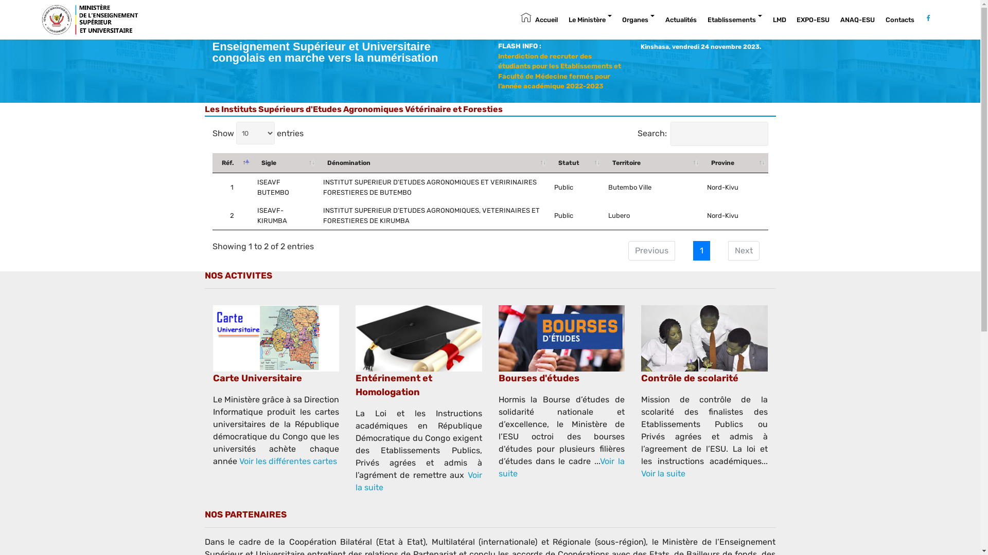 Image resolution: width=988 pixels, height=555 pixels. What do you see at coordinates (419, 481) in the screenshot?
I see `Voir la suite` at bounding box center [419, 481].